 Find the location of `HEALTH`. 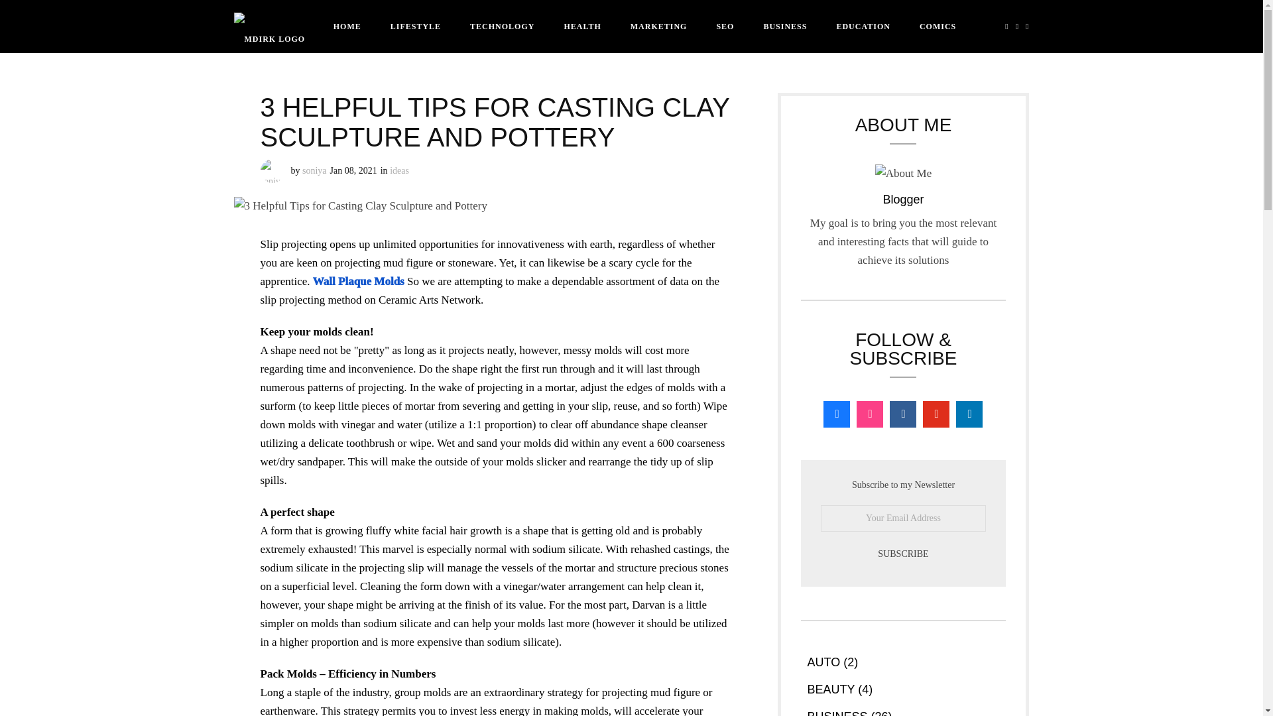

HEALTH is located at coordinates (581, 27).